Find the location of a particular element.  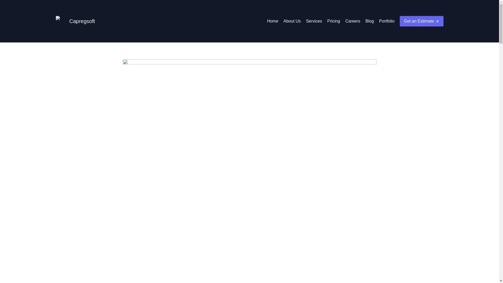

Pricing is located at coordinates (333, 21).